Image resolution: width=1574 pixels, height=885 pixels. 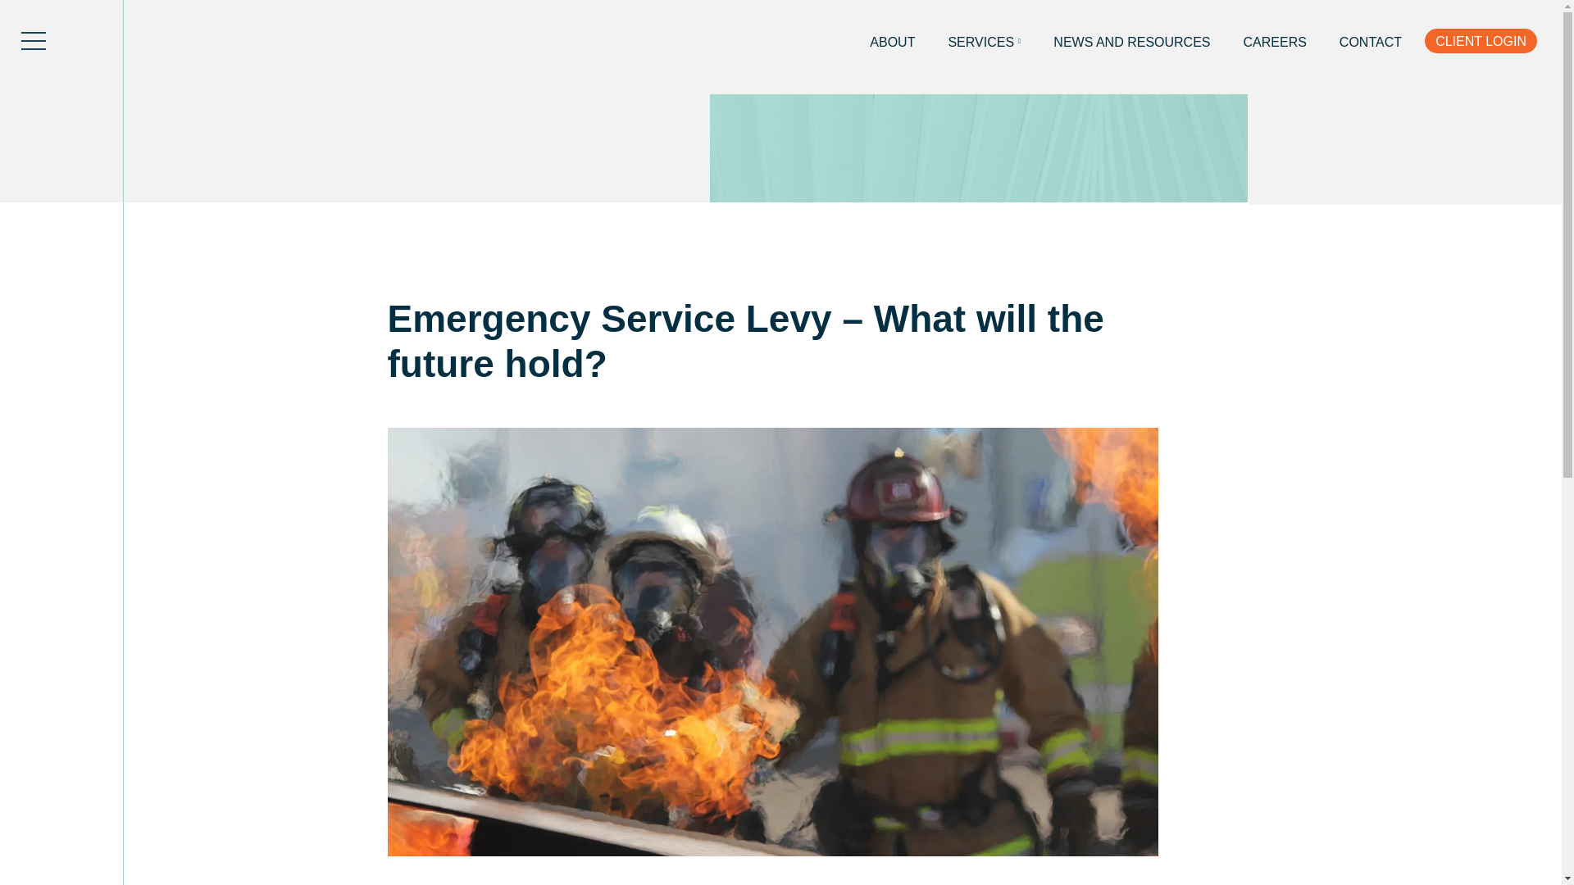 What do you see at coordinates (892, 43) in the screenshot?
I see `ABOUT` at bounding box center [892, 43].